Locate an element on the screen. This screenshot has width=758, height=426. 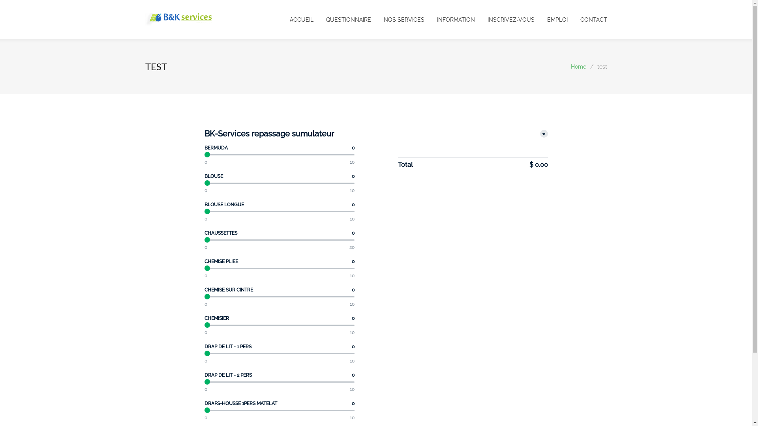
INFORMATION is located at coordinates (449, 20).